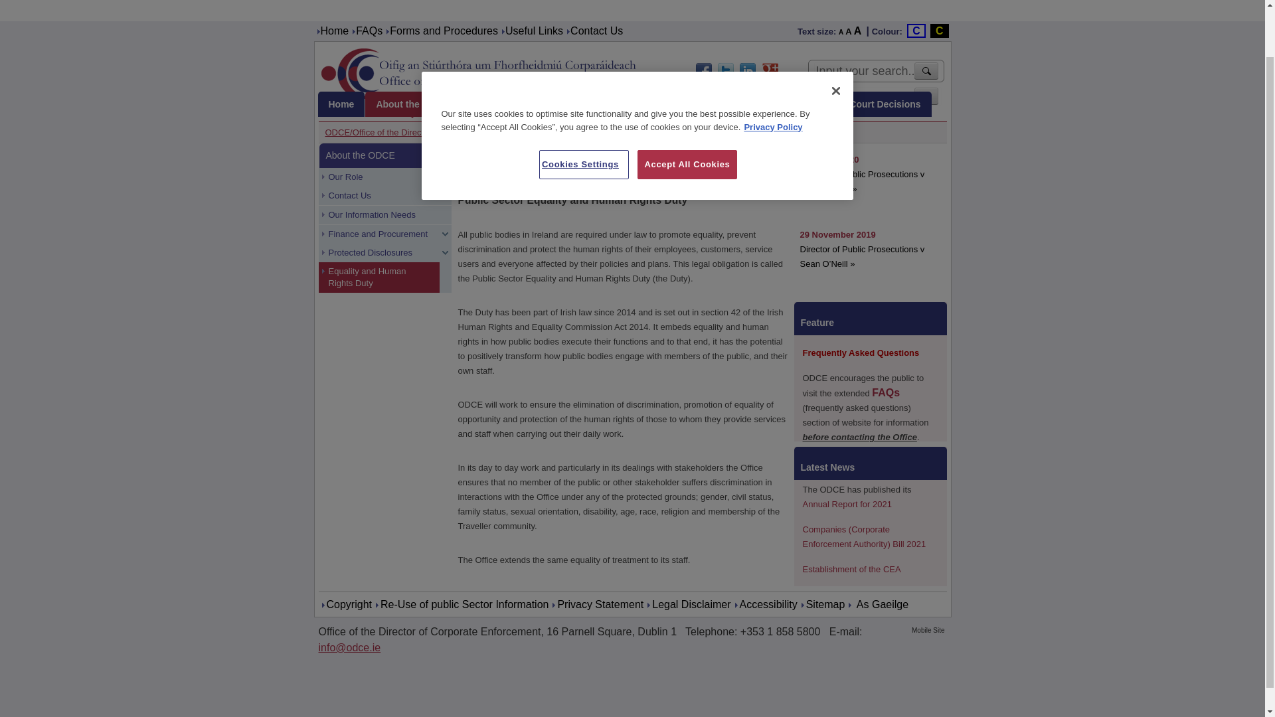 The width and height of the screenshot is (1275, 717). I want to click on Our Role, so click(379, 177).